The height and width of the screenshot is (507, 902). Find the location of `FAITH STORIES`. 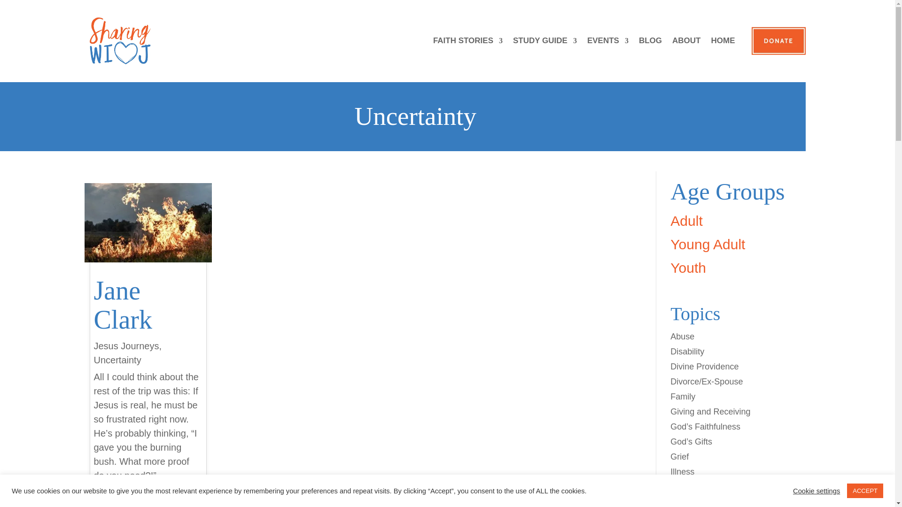

FAITH STORIES is located at coordinates (467, 40).